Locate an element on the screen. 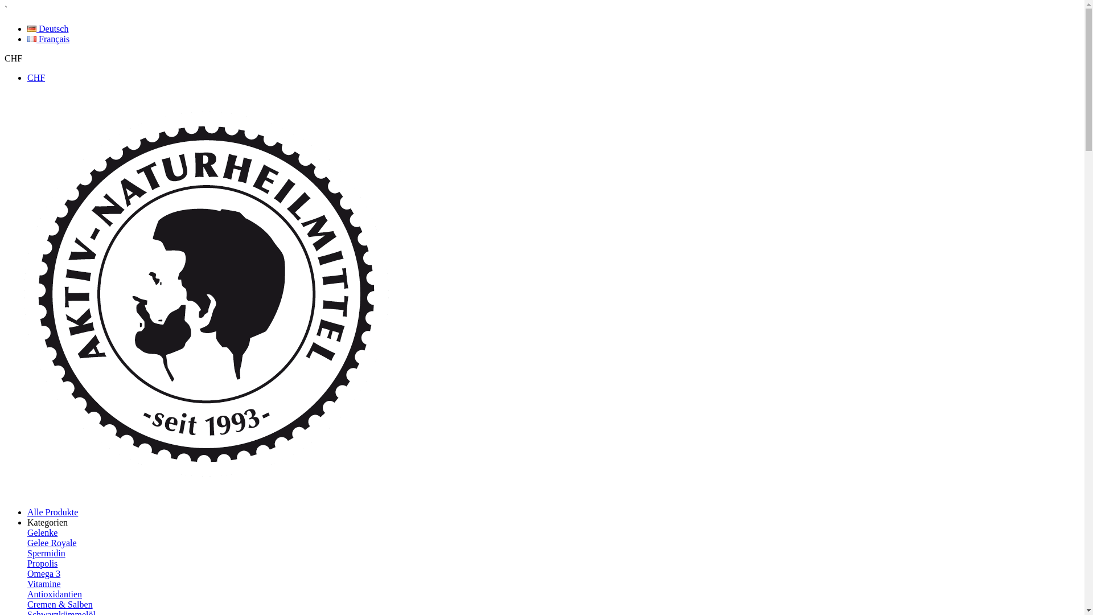 The width and height of the screenshot is (1093, 615). Gelee Royale is located at coordinates (52, 543).